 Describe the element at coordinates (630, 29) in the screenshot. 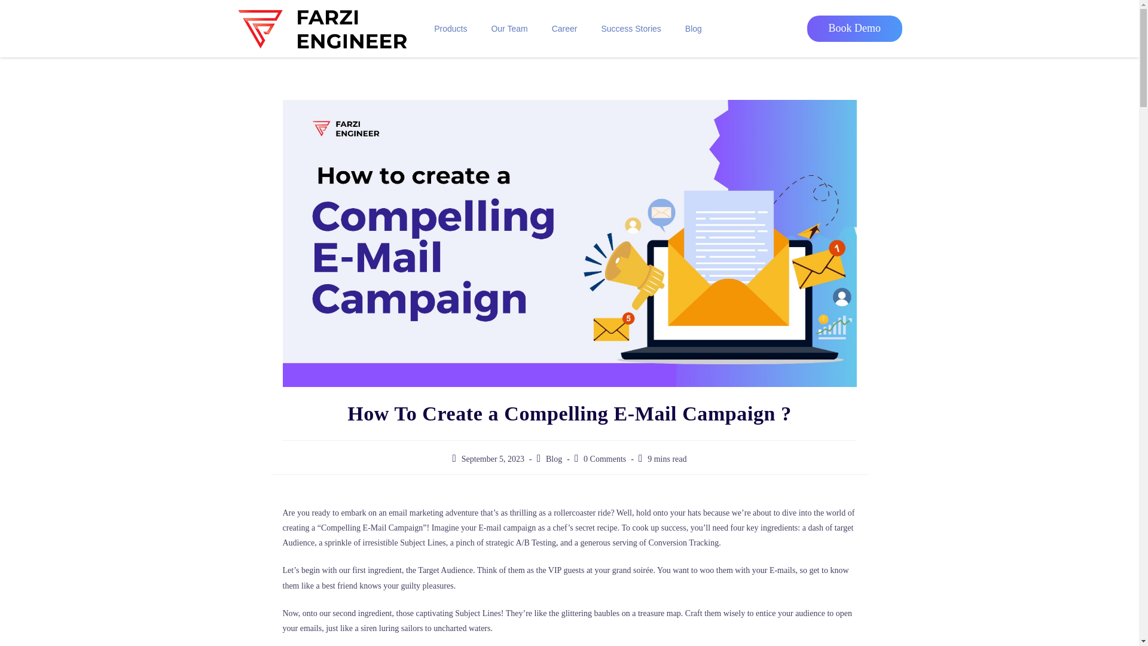

I see `Success Stories` at that location.